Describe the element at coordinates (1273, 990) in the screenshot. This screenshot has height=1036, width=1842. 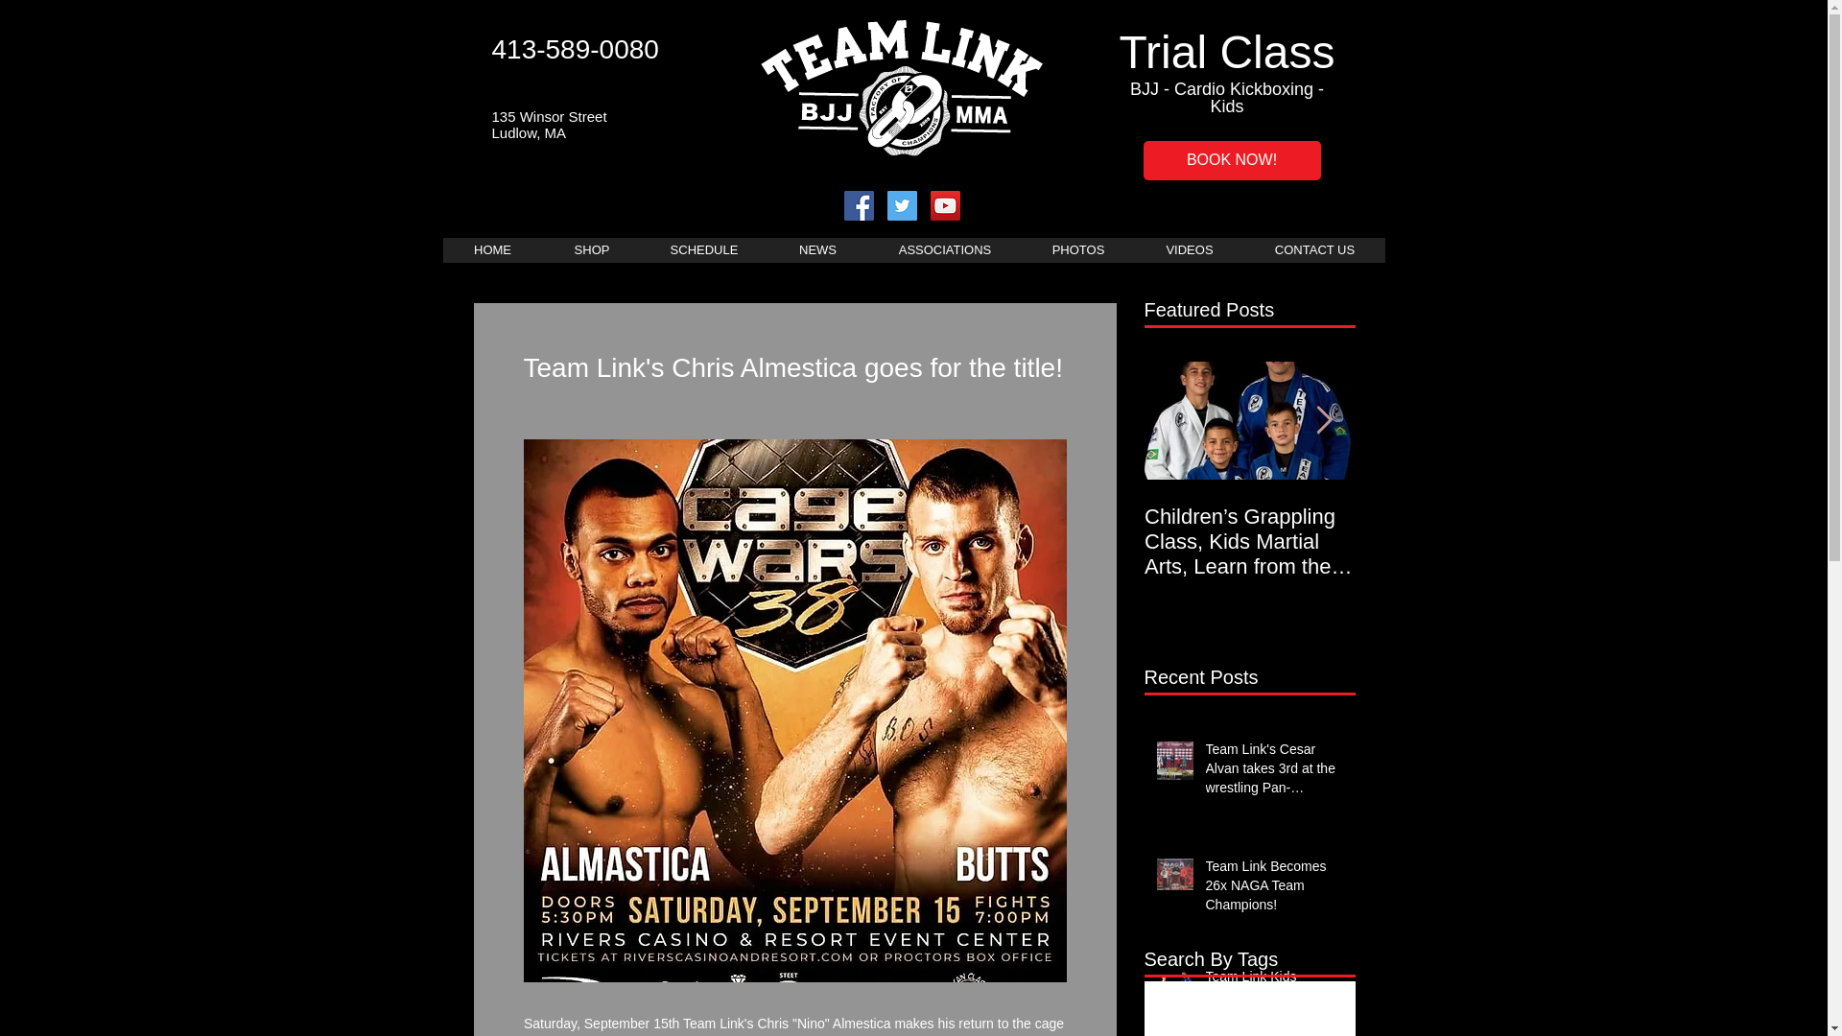
I see `Team Link Kids Brazilian Jiu Jitsu` at that location.